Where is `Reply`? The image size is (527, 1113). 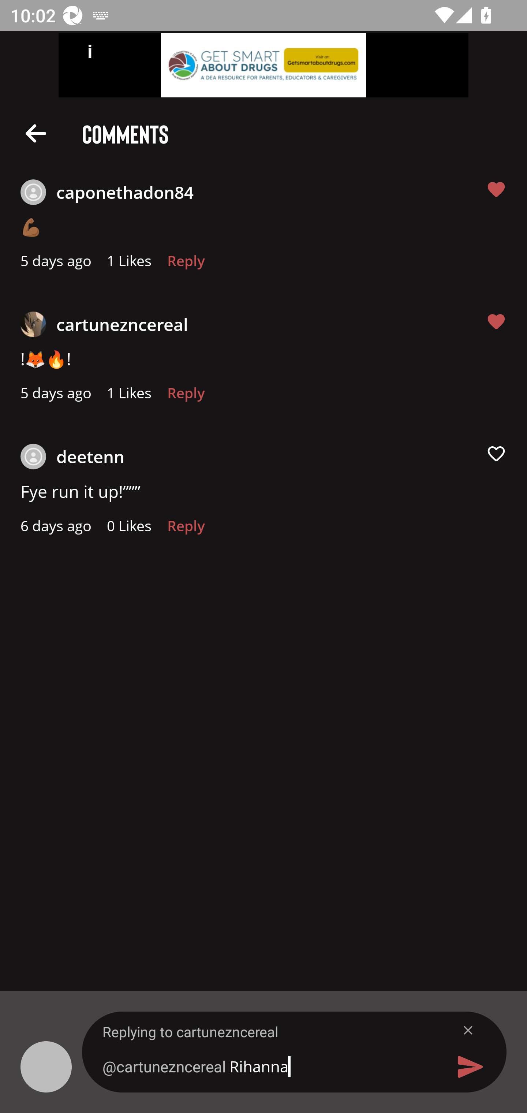 Reply is located at coordinates (186, 397).